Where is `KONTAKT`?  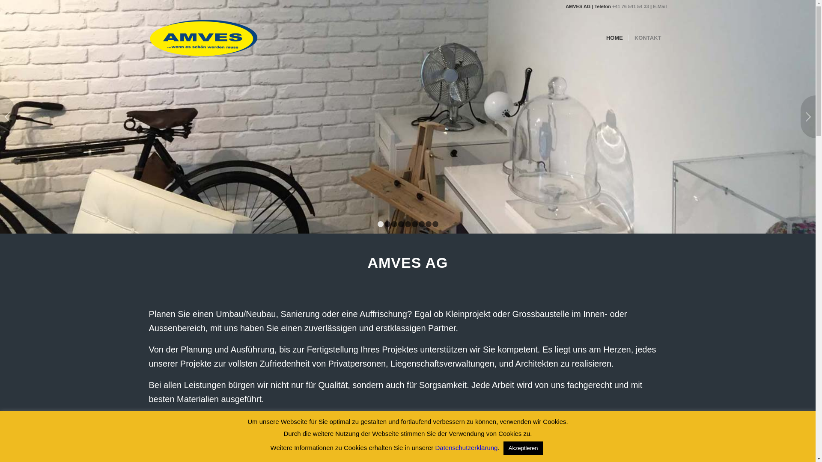
KONTAKT is located at coordinates (648, 38).